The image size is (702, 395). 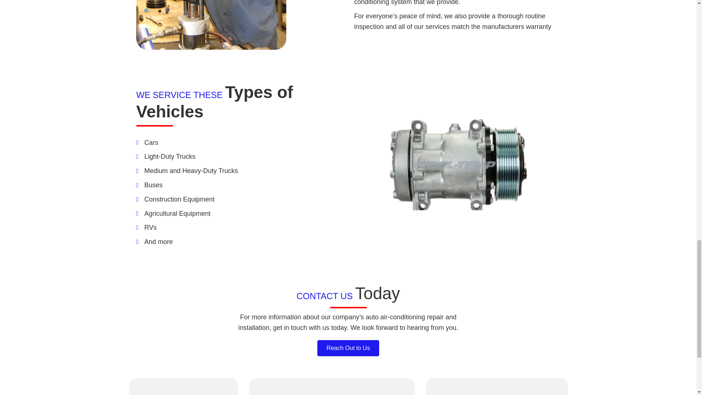 I want to click on 397cee78-b521-4300-95c8-3ae6c3488c06, so click(x=211, y=25).